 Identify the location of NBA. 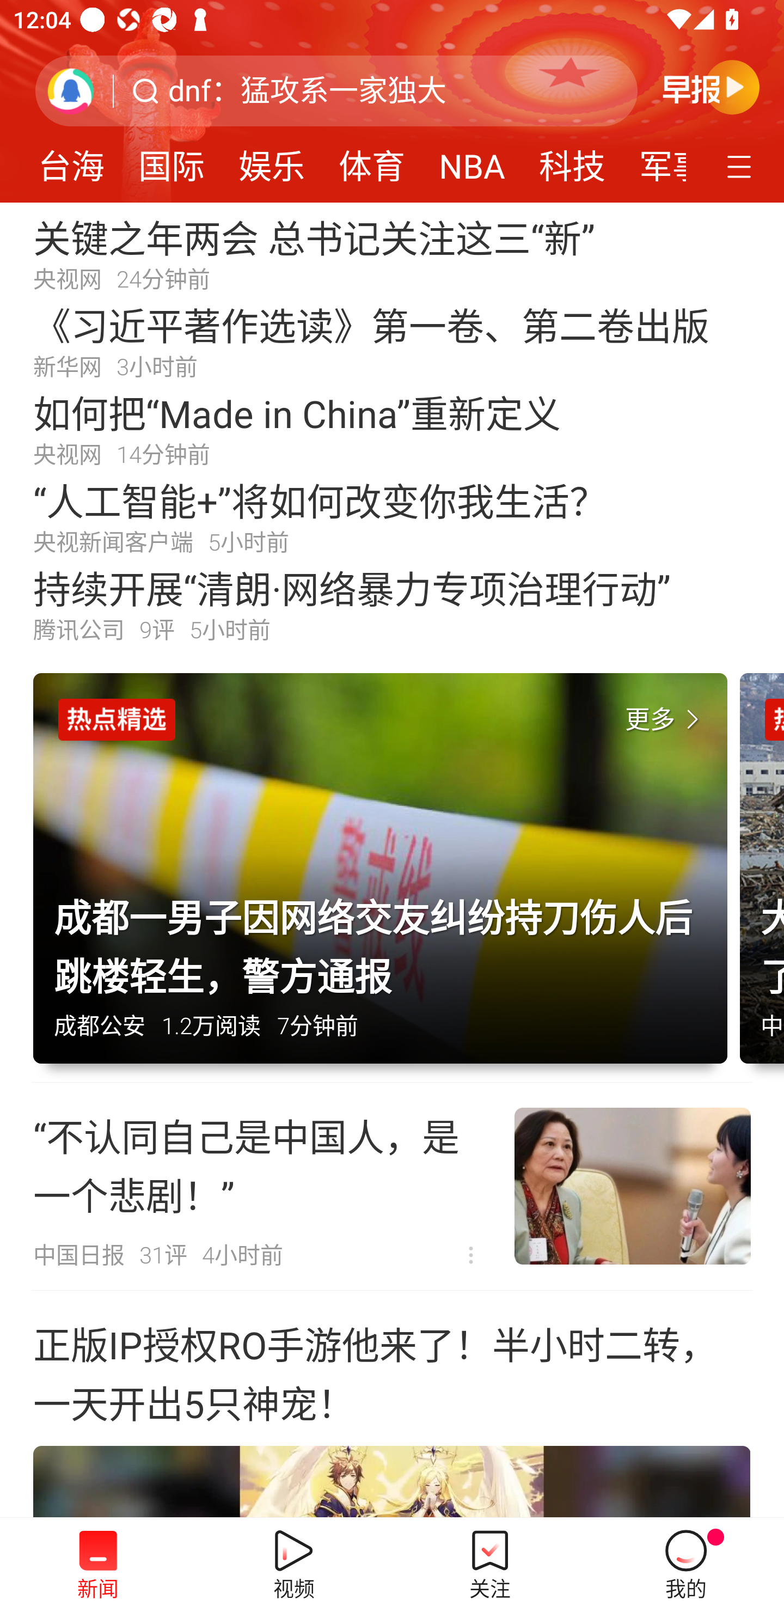
(471, 160).